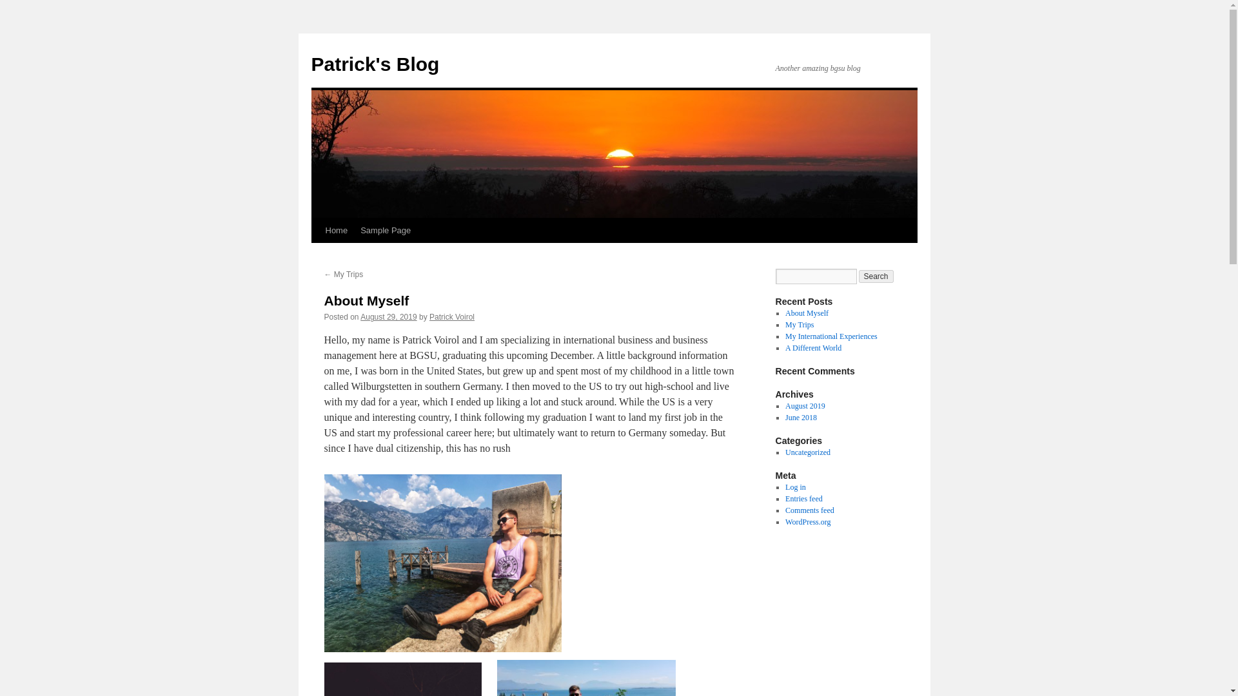 The height and width of the screenshot is (696, 1238). I want to click on 3:07 pm, so click(388, 316).